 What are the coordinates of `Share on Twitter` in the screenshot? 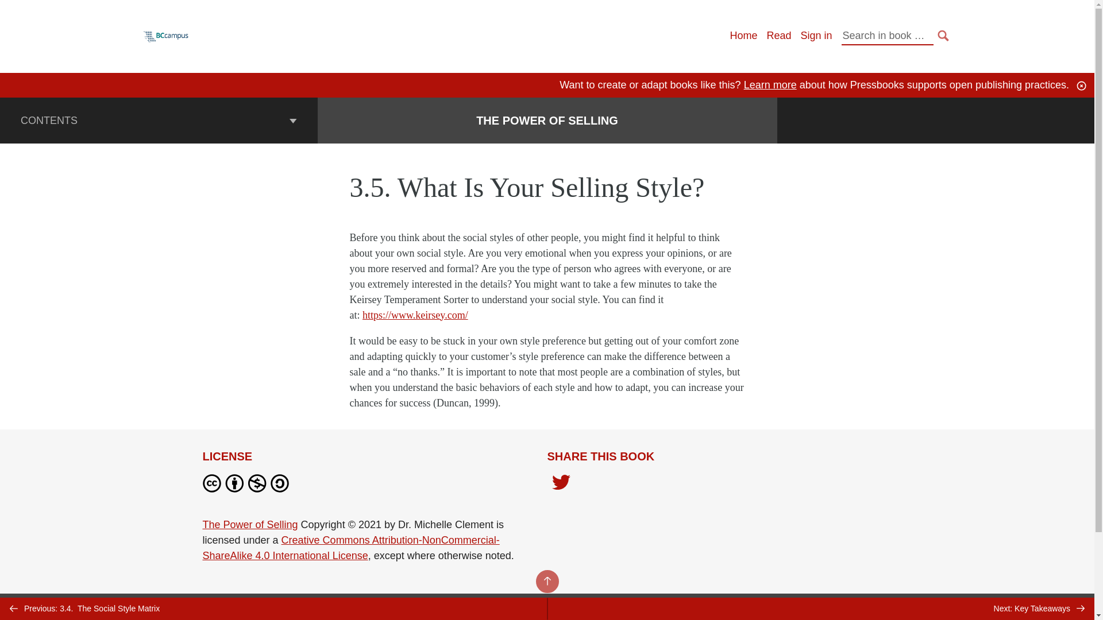 It's located at (561, 486).